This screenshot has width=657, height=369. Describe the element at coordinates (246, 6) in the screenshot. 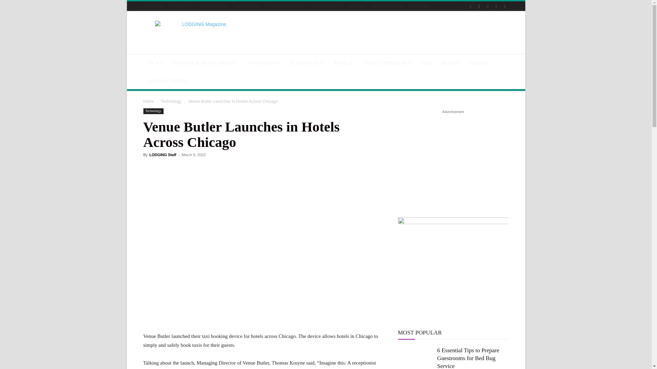

I see `WHITEPAPERS` at that location.